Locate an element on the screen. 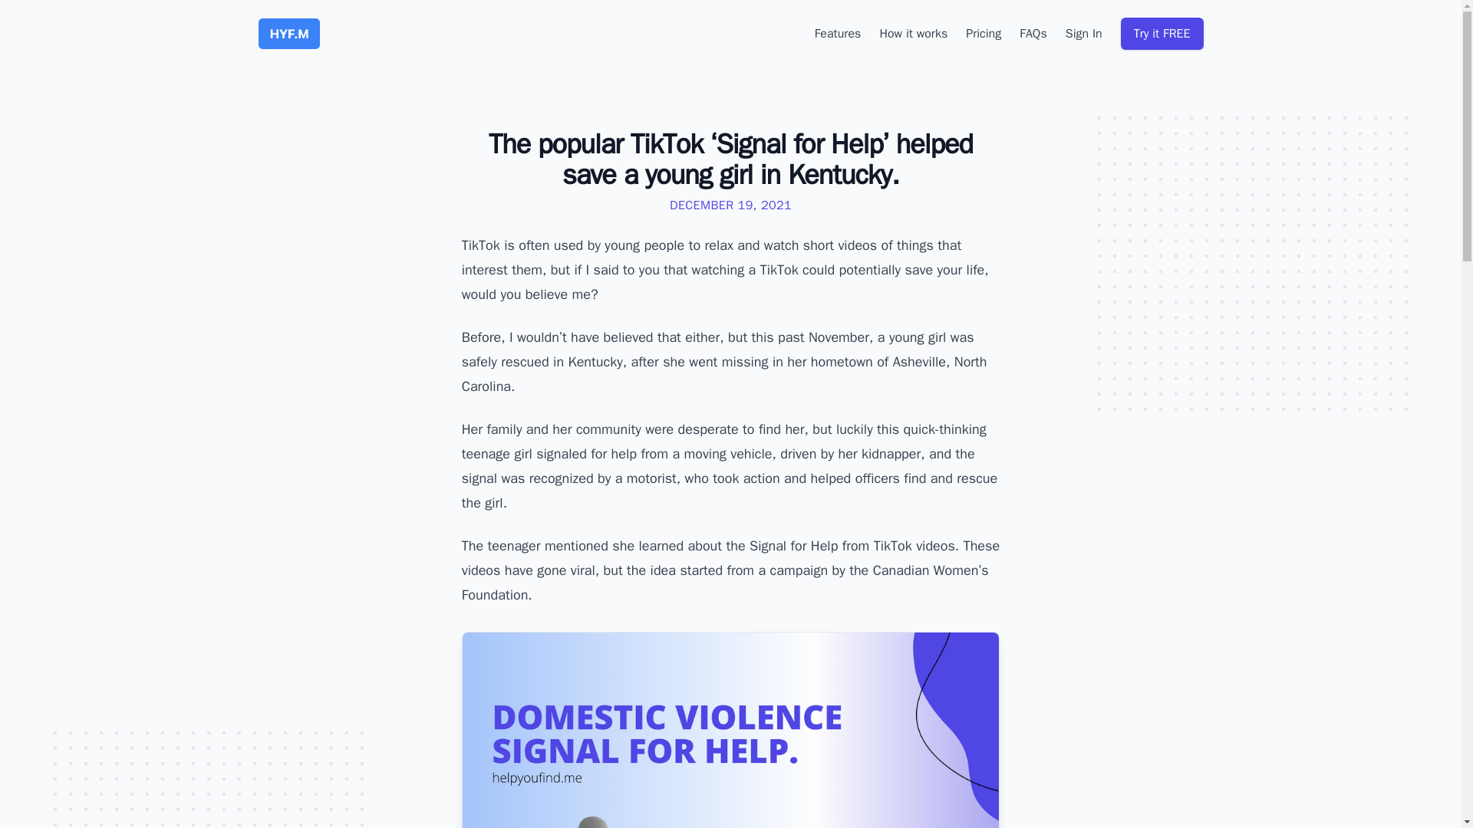 The height and width of the screenshot is (828, 1473). HelpYouFind.Me is located at coordinates (288, 33).